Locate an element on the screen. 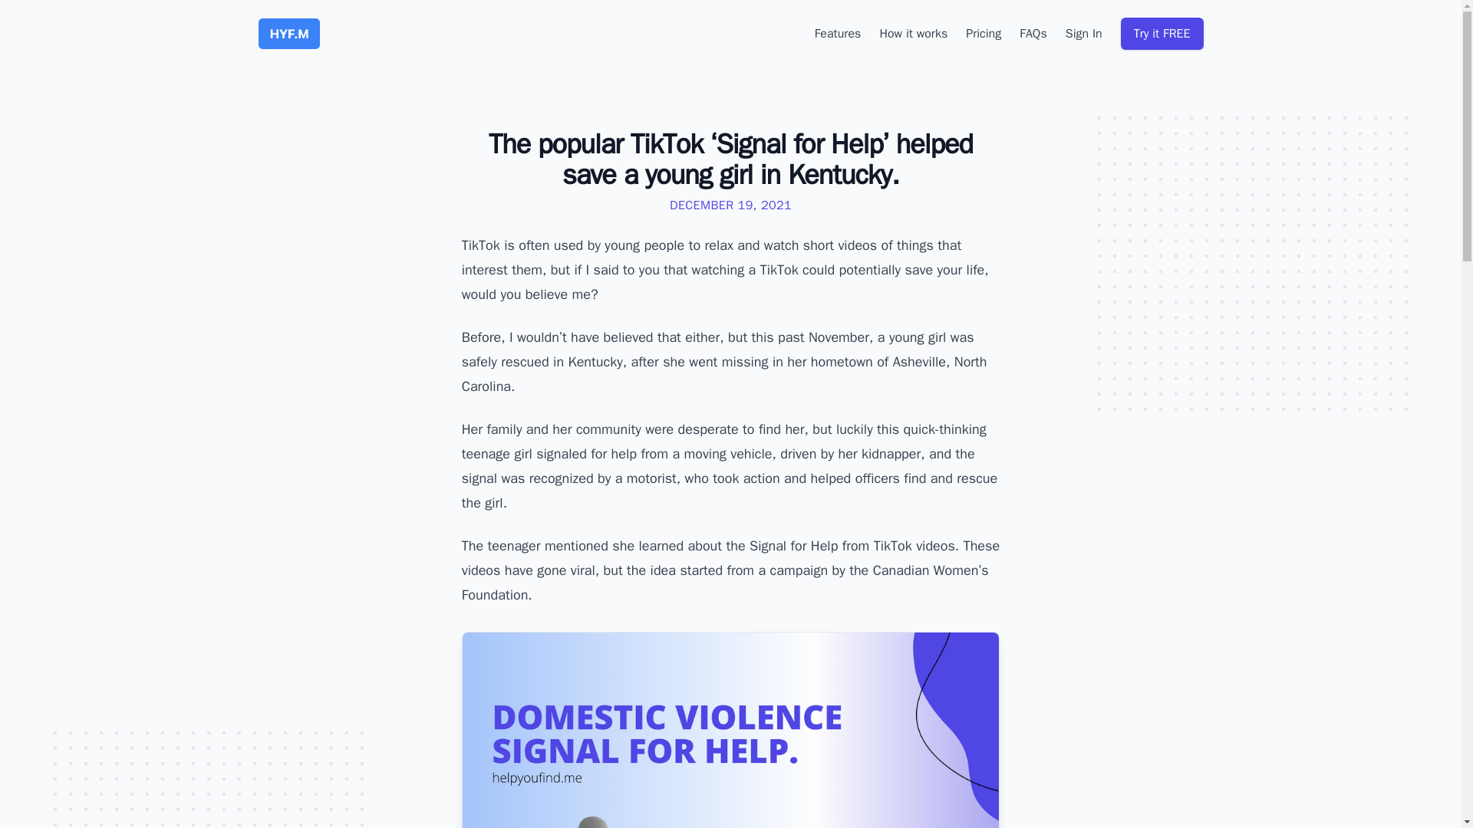 The height and width of the screenshot is (828, 1473). HelpYouFind.Me is located at coordinates (288, 33).